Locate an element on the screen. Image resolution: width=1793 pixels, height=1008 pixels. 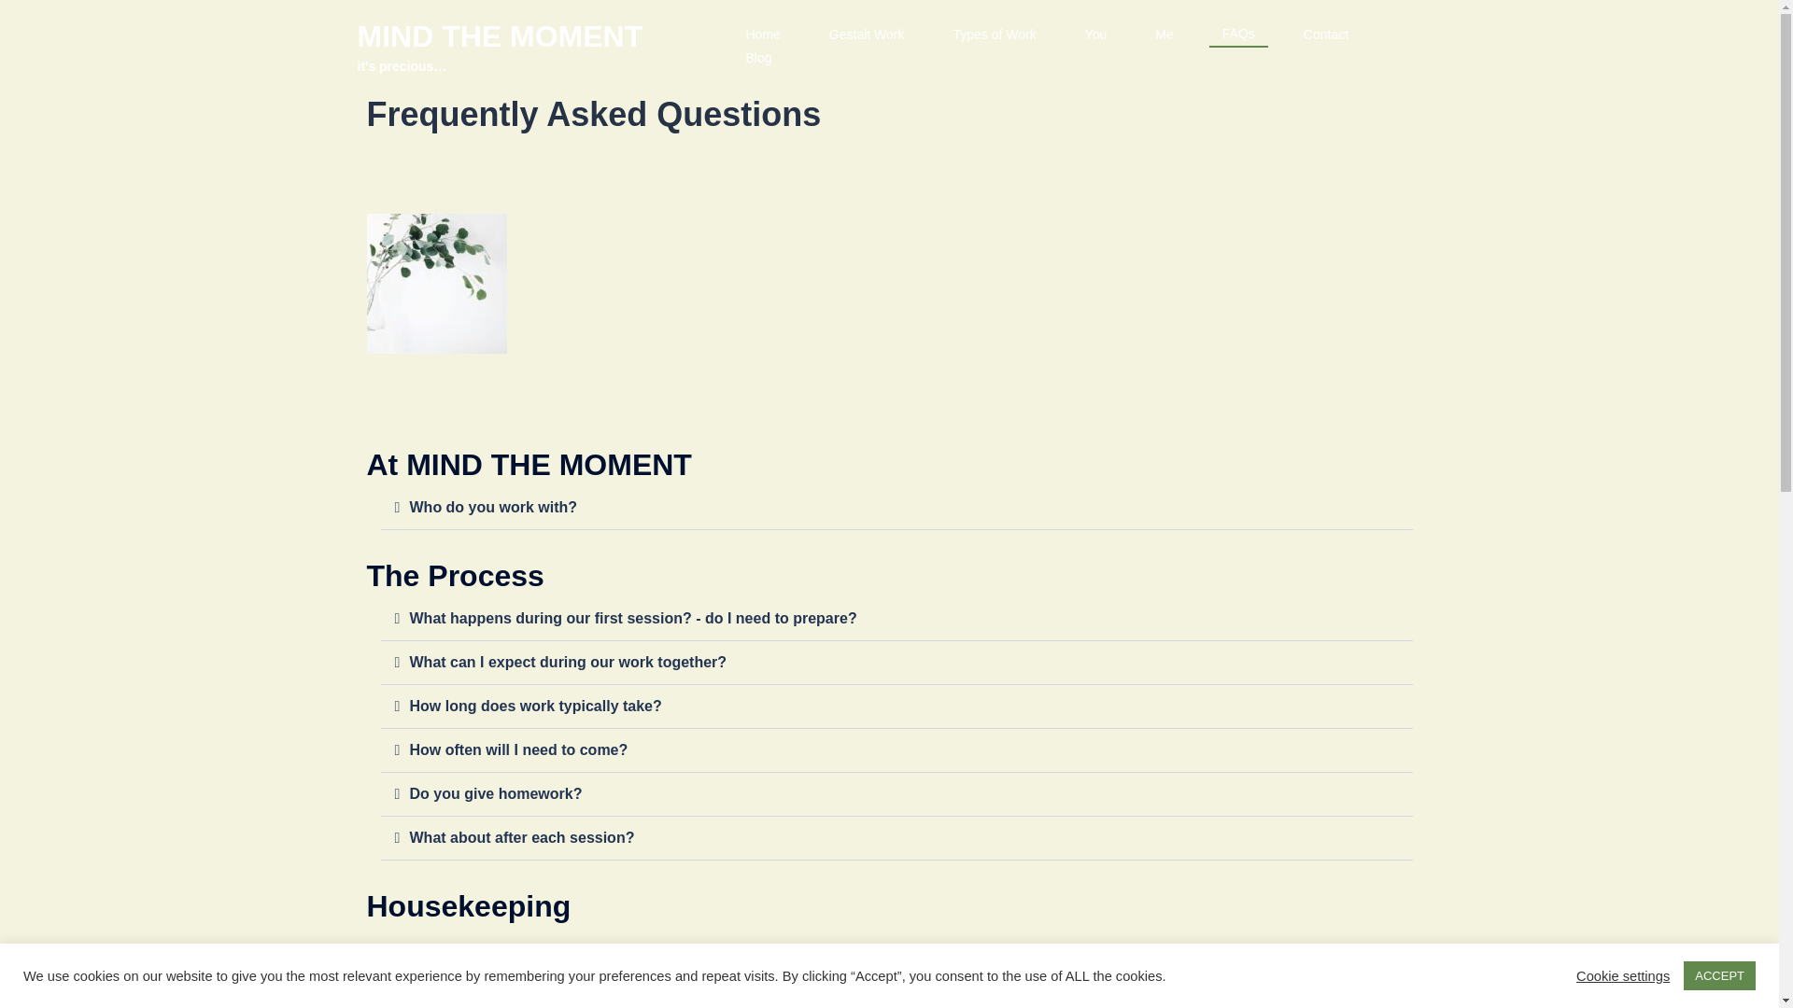
What about after each session? is located at coordinates (521, 837).